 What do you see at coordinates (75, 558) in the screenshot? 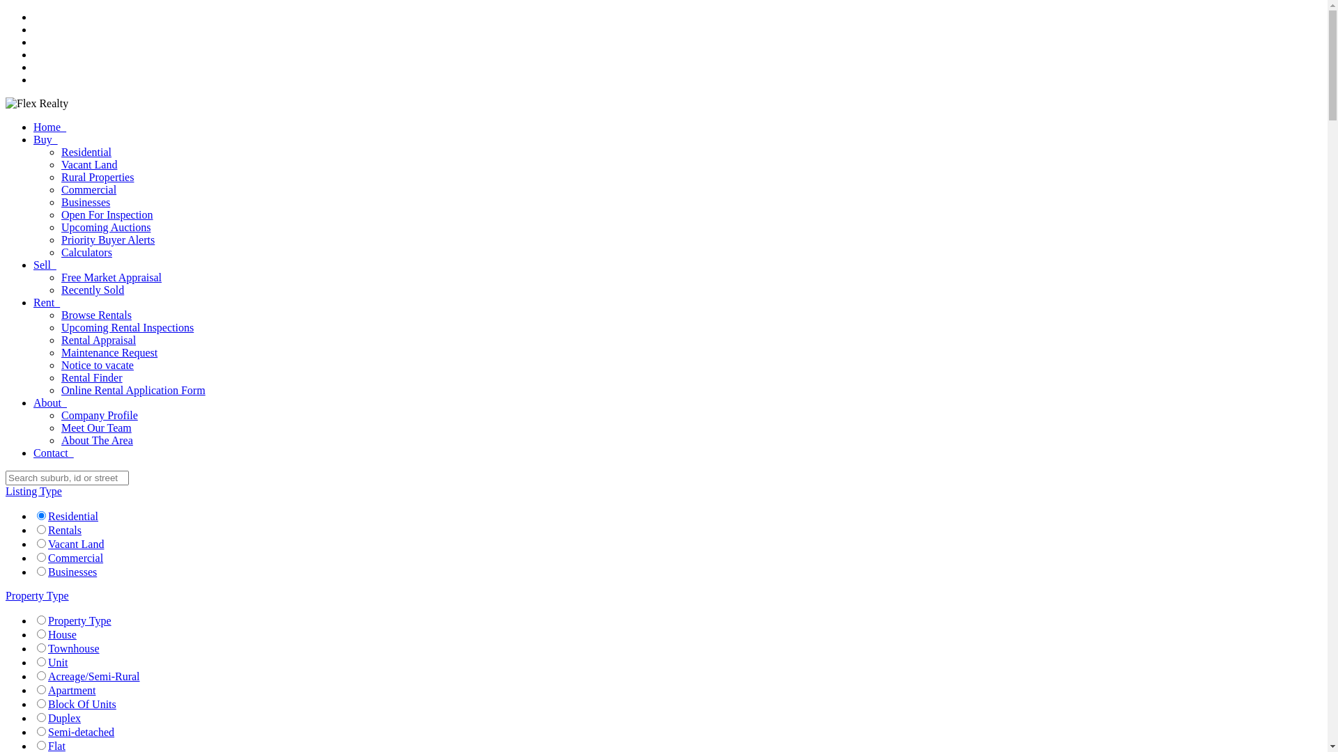
I see `Commercial` at bounding box center [75, 558].